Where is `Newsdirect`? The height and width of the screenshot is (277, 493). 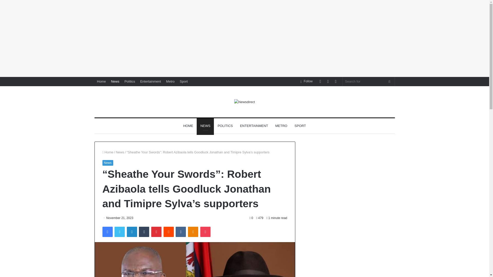 Newsdirect is located at coordinates (244, 102).